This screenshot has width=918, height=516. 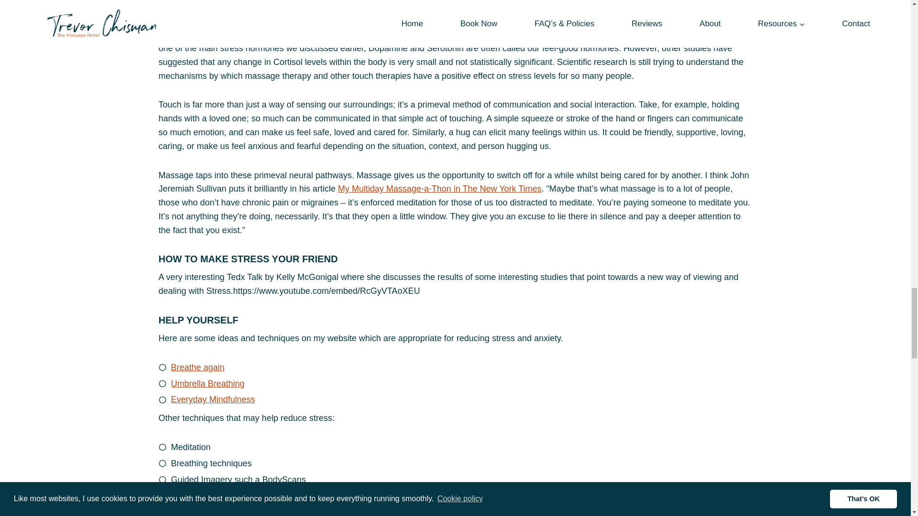 What do you see at coordinates (213, 399) in the screenshot?
I see `Everyday Mindfulness` at bounding box center [213, 399].